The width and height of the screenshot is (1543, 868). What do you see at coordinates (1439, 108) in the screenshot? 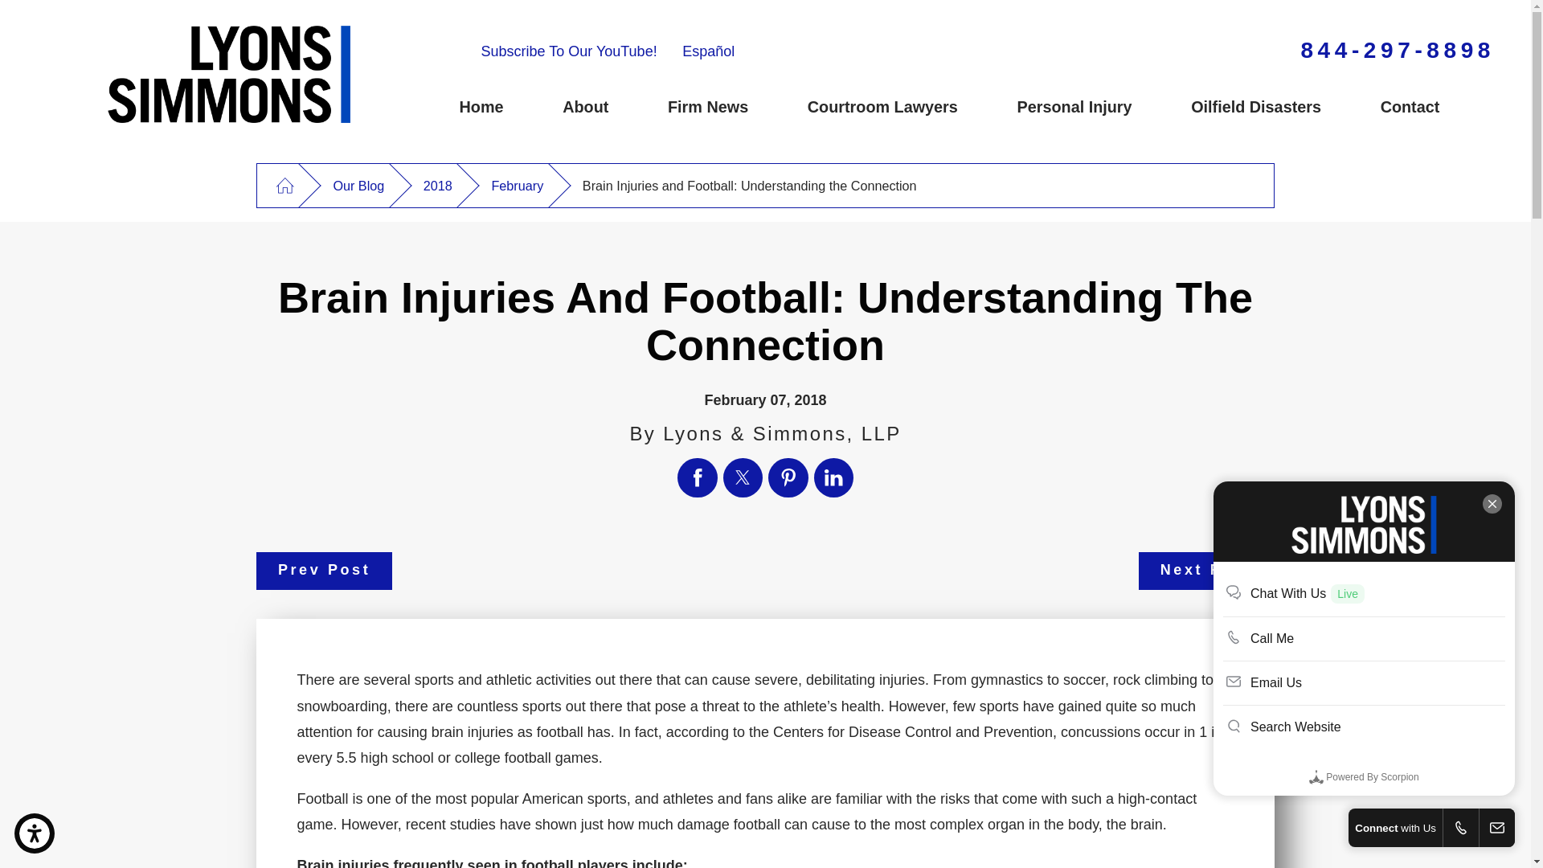
I see `Contact` at bounding box center [1439, 108].